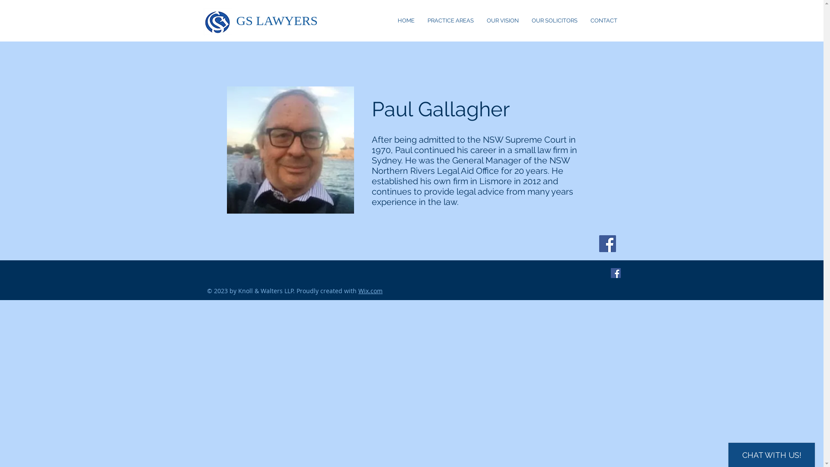 The height and width of the screenshot is (467, 830). What do you see at coordinates (405, 21) in the screenshot?
I see `HOME` at bounding box center [405, 21].